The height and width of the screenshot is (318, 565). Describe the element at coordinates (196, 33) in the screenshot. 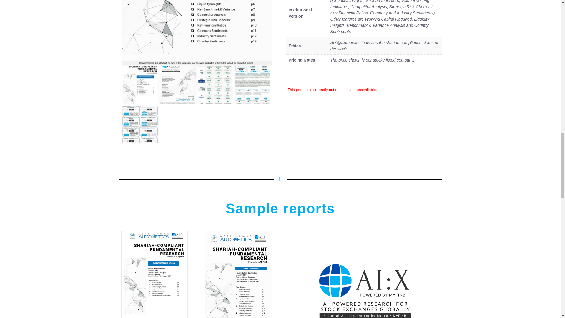

I see `AIX Autonetics Institutional Report Cover` at that location.